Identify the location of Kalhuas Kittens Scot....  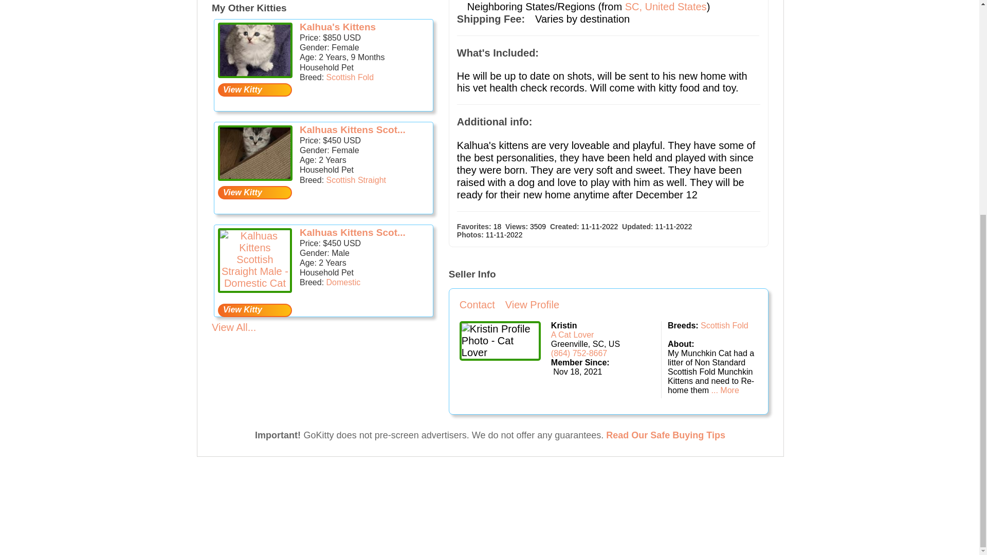
(353, 129).